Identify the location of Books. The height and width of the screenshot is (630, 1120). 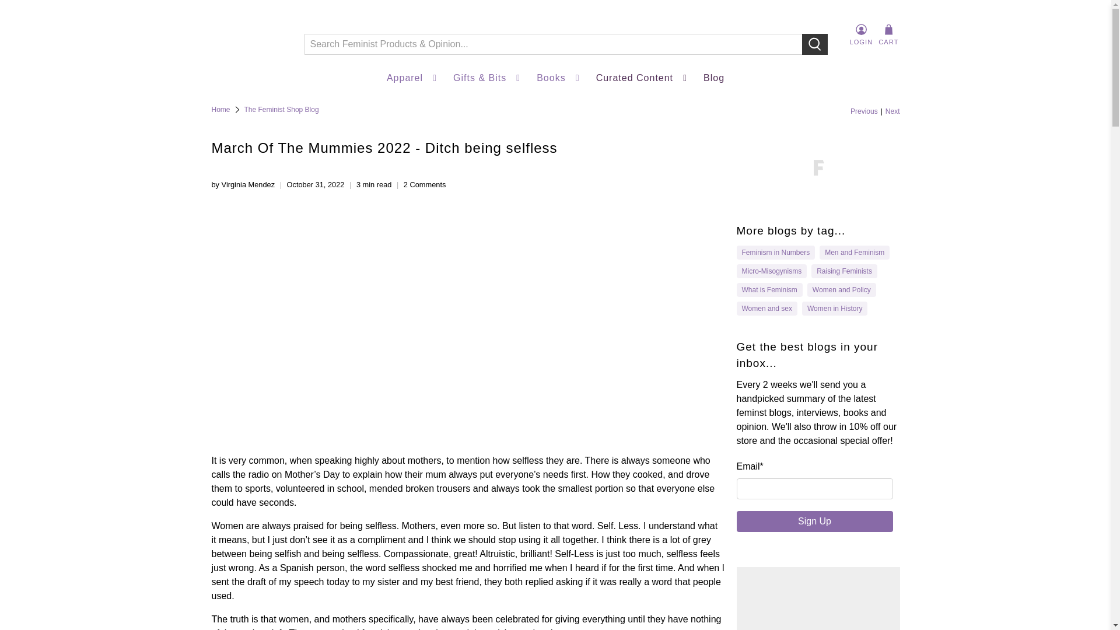
(559, 78).